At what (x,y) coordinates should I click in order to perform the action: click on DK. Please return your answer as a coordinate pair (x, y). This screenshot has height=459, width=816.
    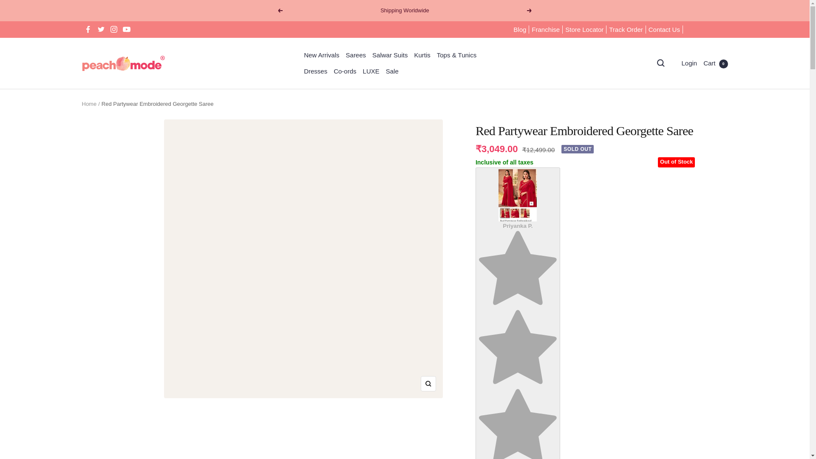
    Looking at the image, I should click on (673, 129).